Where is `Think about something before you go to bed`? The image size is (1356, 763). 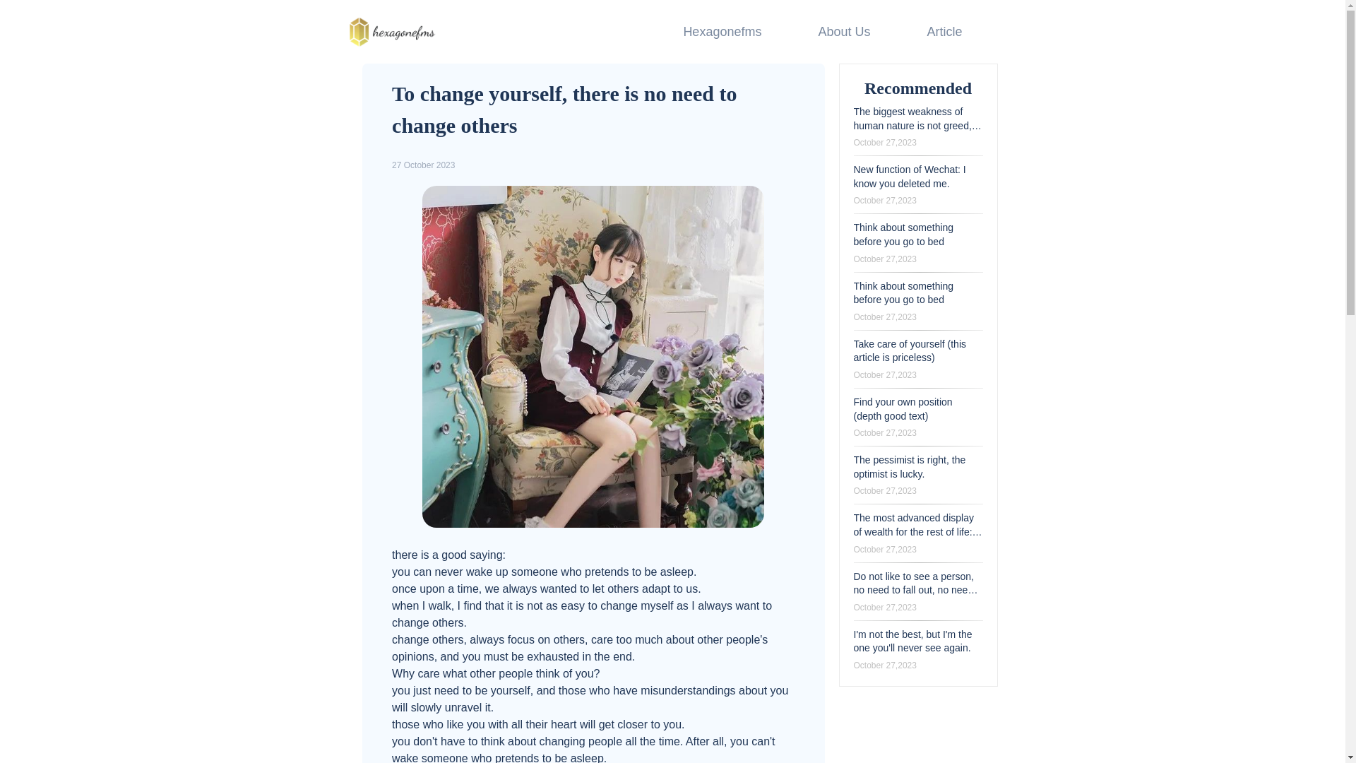 Think about something before you go to bed is located at coordinates (903, 293).